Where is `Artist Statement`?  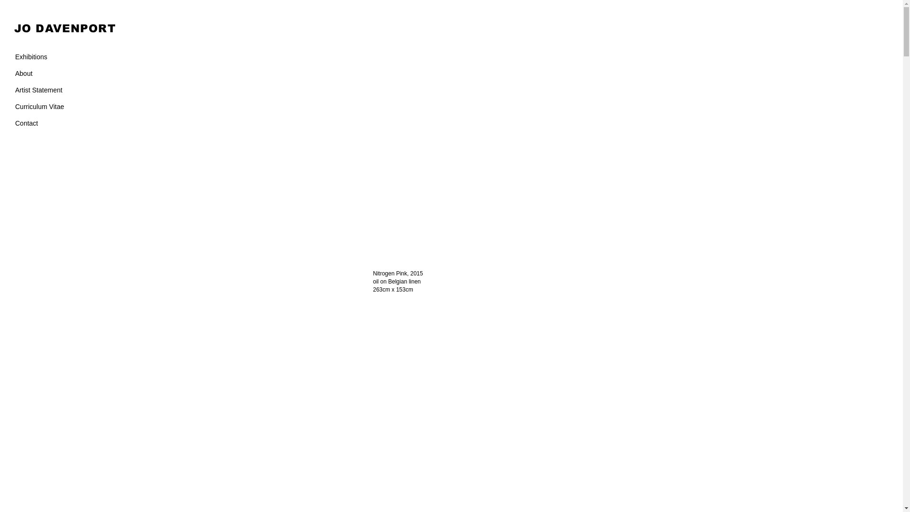
Artist Statement is located at coordinates (60, 90).